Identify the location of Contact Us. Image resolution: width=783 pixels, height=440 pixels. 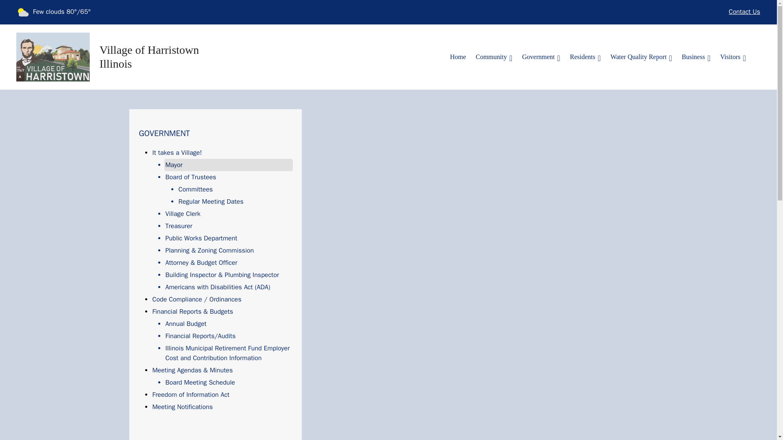
(744, 12).